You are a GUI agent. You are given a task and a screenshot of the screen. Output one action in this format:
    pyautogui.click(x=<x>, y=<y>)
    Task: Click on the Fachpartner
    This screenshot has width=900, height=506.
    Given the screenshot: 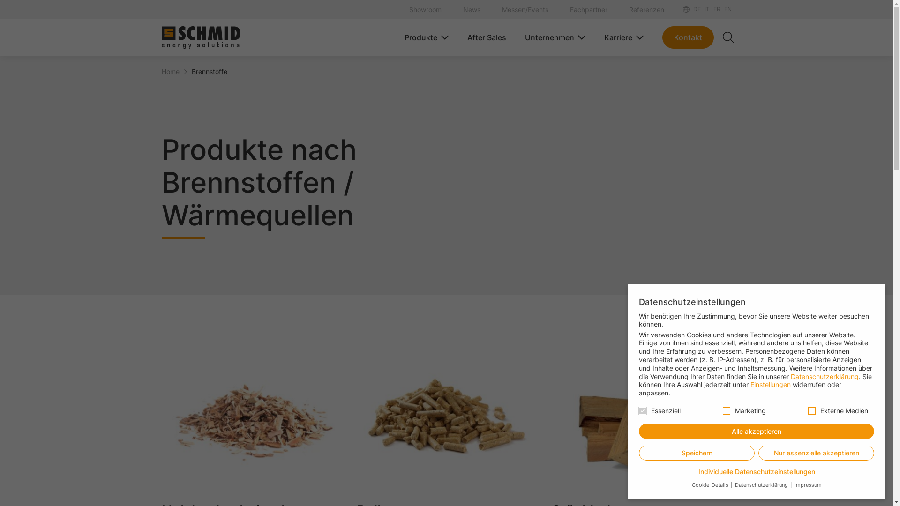 What is the action you would take?
    pyautogui.click(x=579, y=9)
    